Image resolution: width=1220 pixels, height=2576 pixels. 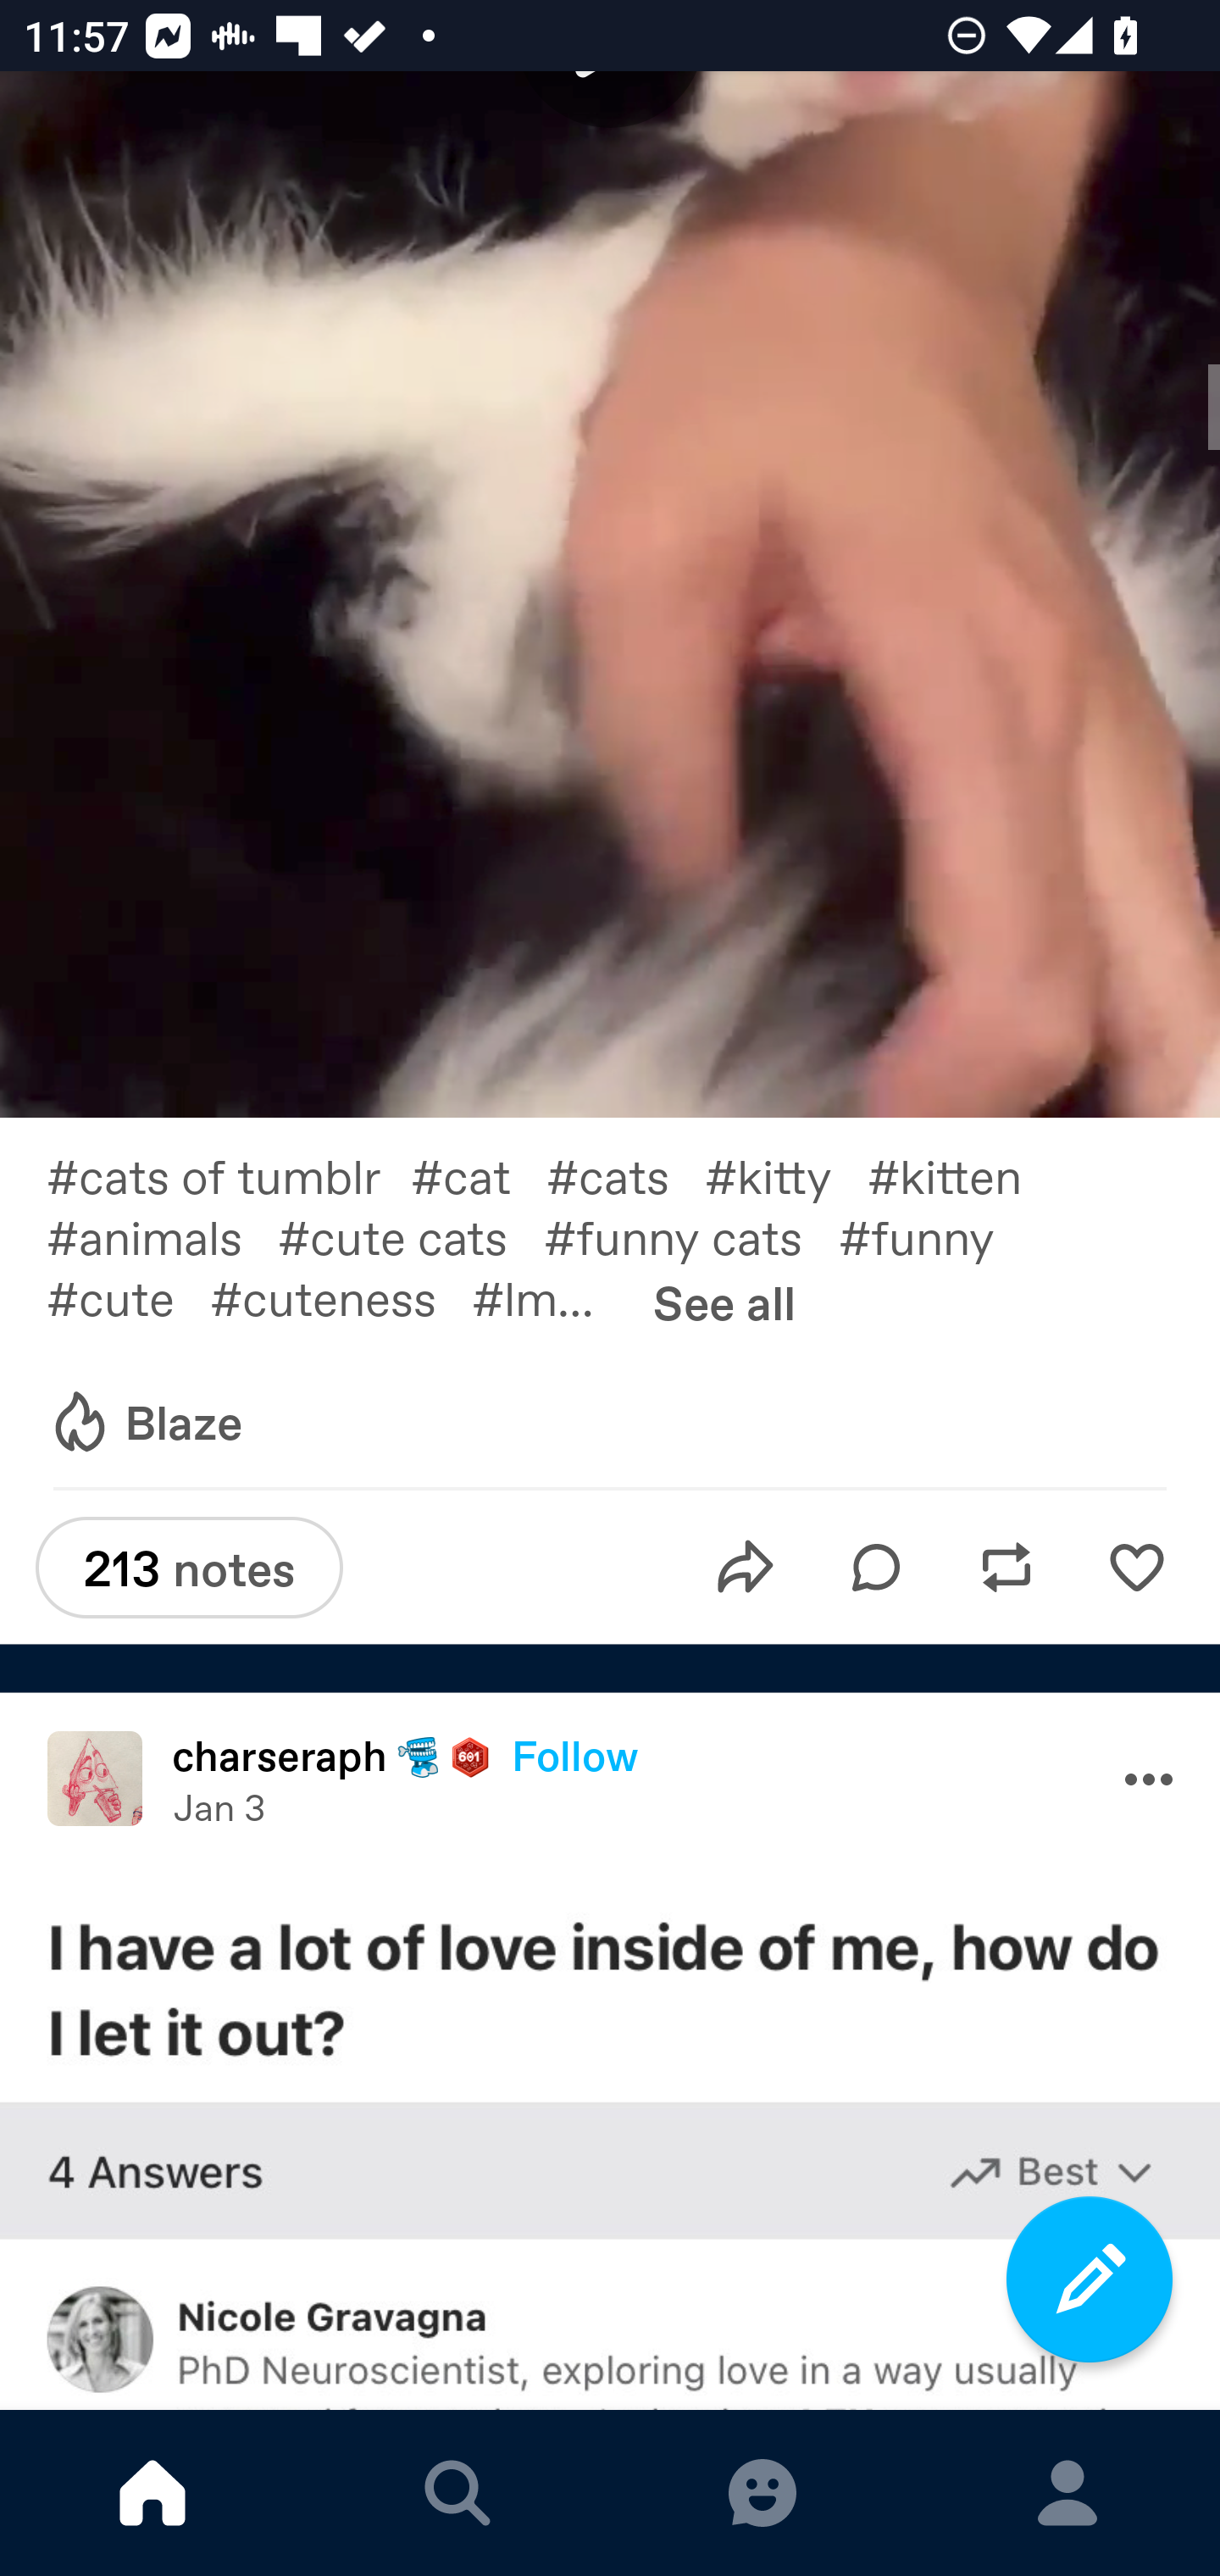 I want to click on MESSAGES, so click(x=762, y=2493).